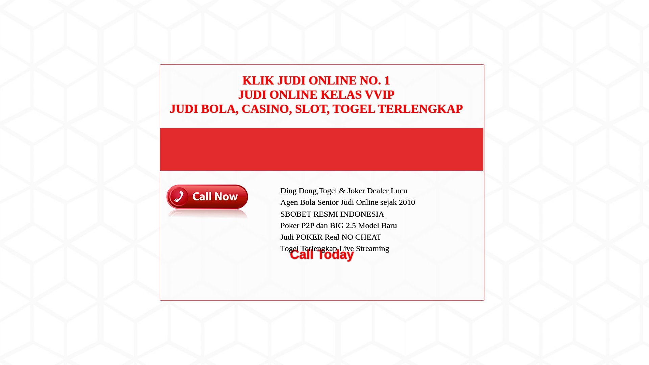  What do you see at coordinates (186, 36) in the screenshot?
I see `ADMINISTRATOR` at bounding box center [186, 36].